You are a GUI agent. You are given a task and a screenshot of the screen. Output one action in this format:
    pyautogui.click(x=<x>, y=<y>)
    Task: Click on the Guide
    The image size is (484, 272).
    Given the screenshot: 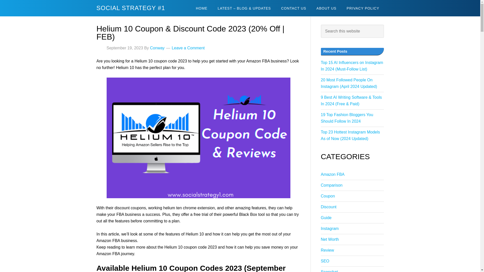 What is the action you would take?
    pyautogui.click(x=326, y=218)
    